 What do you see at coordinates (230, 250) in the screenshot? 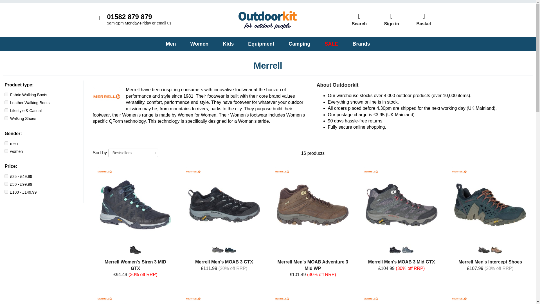
I see `Merrell Men's MOAB 3 GTX` at bounding box center [230, 250].